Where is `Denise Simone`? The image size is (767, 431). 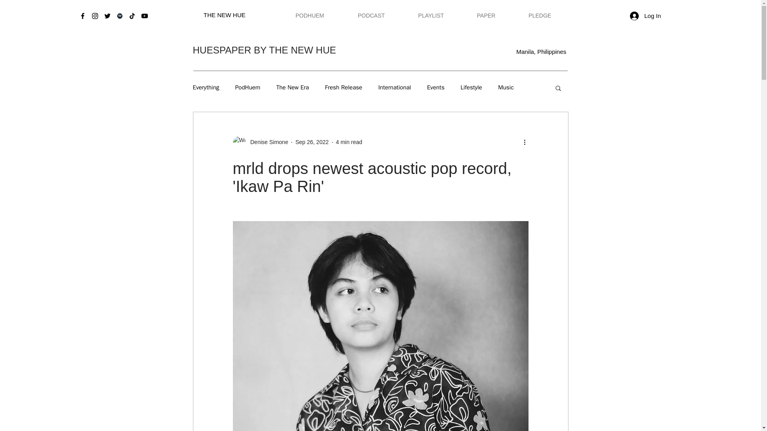
Denise Simone is located at coordinates (260, 142).